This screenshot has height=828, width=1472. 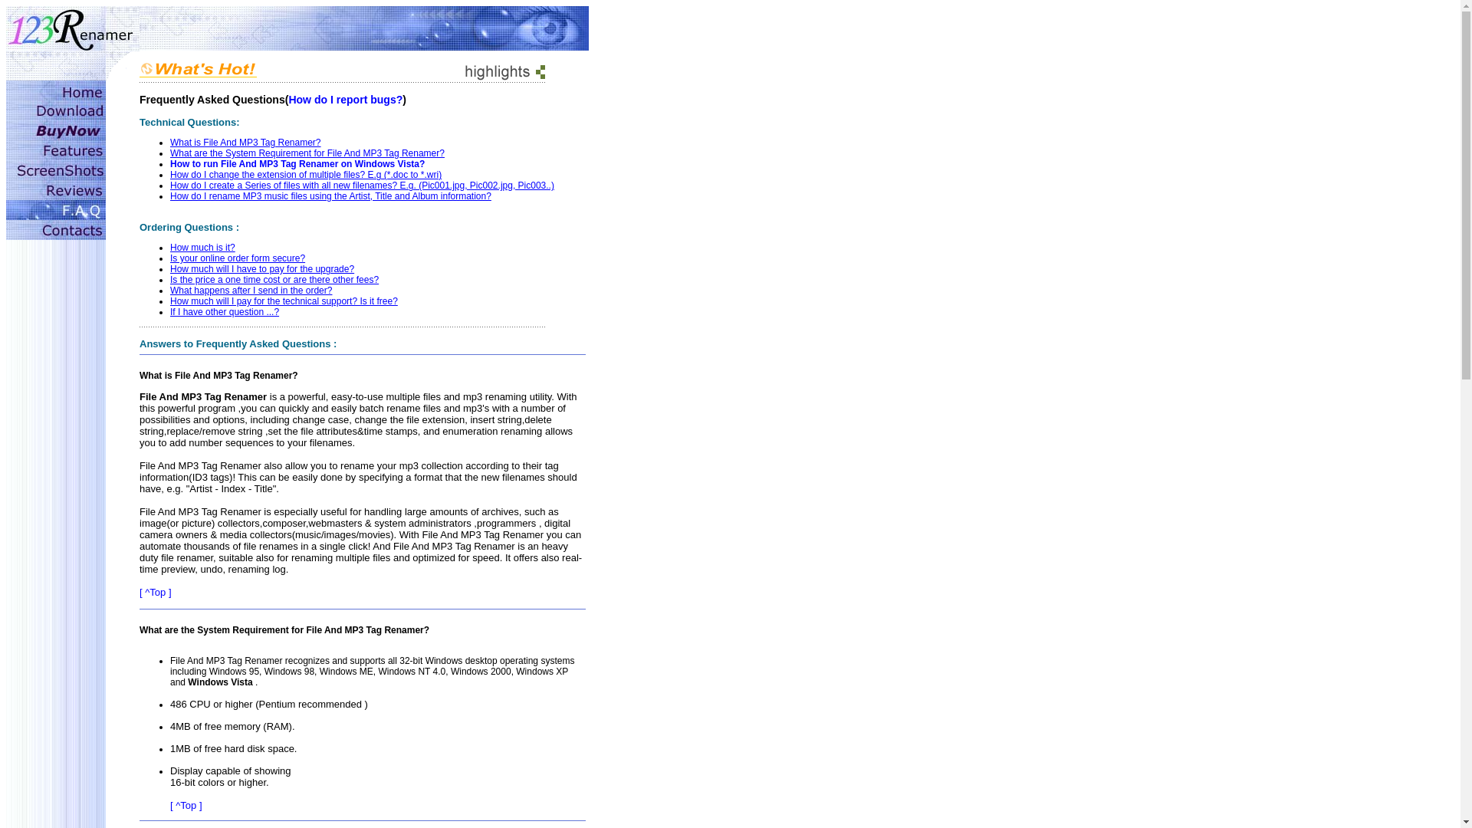 What do you see at coordinates (251, 291) in the screenshot?
I see `What happens after I send in the order?` at bounding box center [251, 291].